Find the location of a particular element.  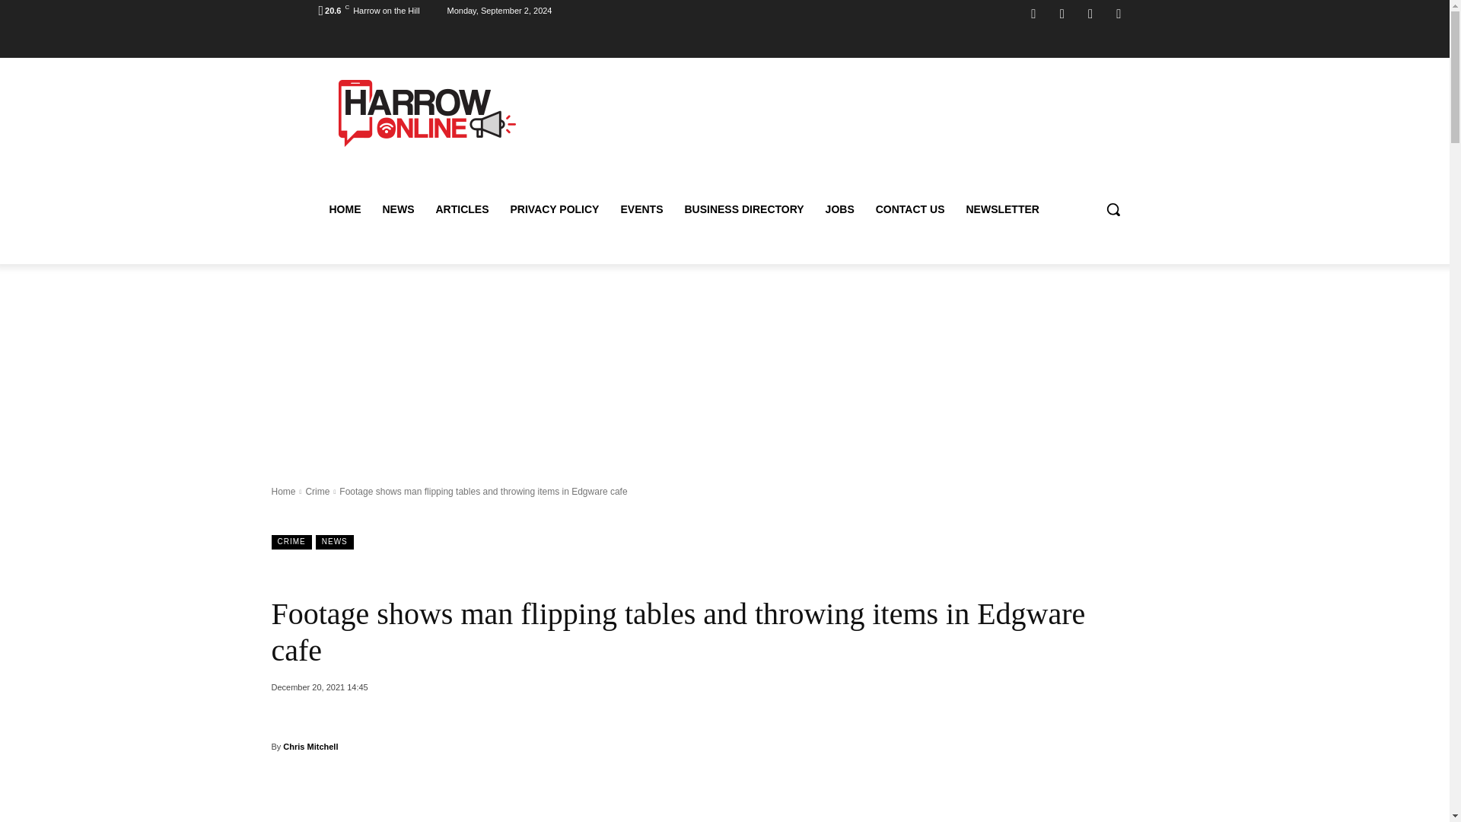

NEWSLETTER is located at coordinates (1001, 209).